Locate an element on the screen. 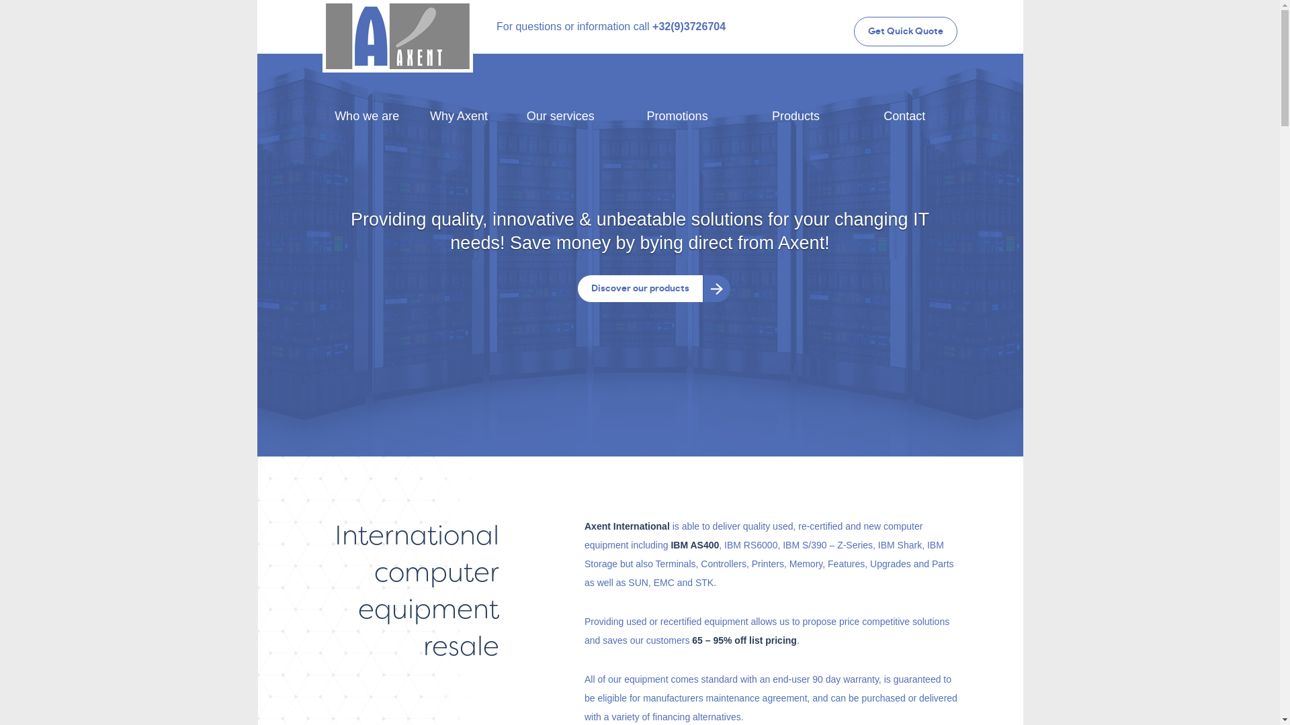 The width and height of the screenshot is (1290, 725). Axent International is located at coordinates (398, 17).